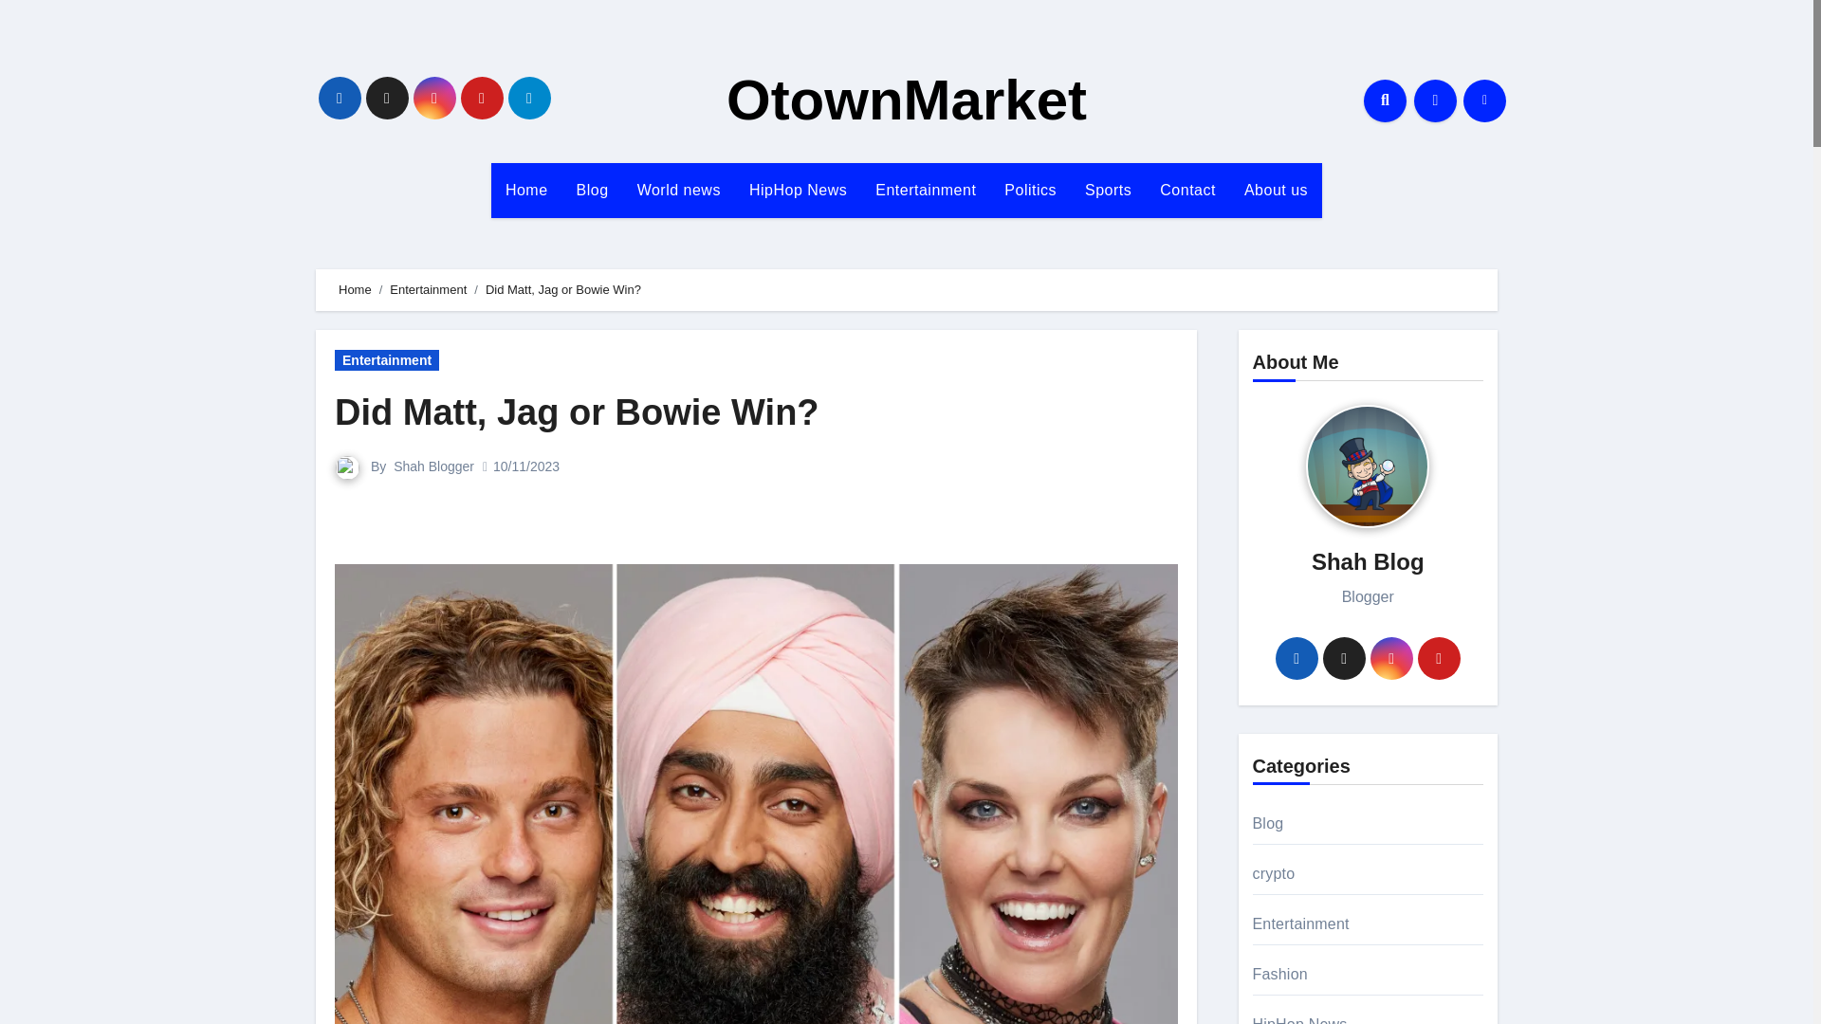 This screenshot has height=1024, width=1821. Describe the element at coordinates (577, 411) in the screenshot. I see `Permalink to: Did Matt, Jag or Bowie Win?` at that location.